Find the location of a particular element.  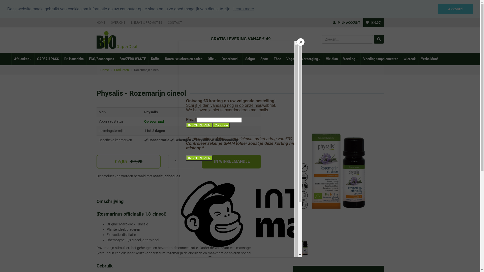

Vegan is located at coordinates (291, 59).